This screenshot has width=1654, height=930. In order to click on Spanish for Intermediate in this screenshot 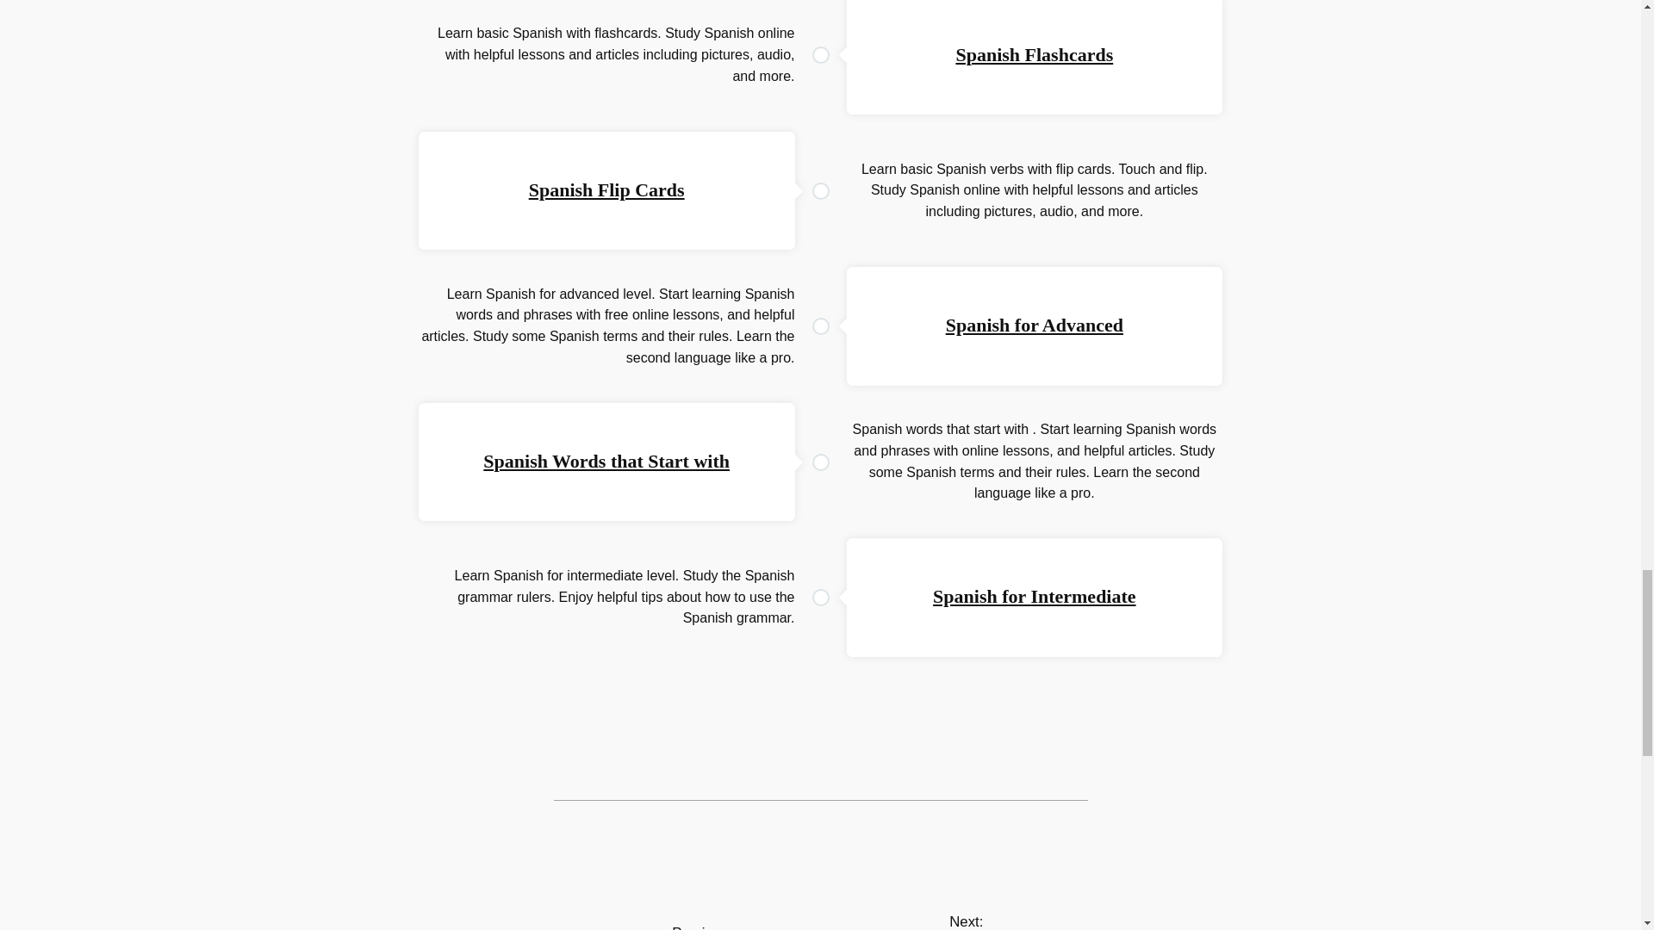, I will do `click(1034, 596)`.